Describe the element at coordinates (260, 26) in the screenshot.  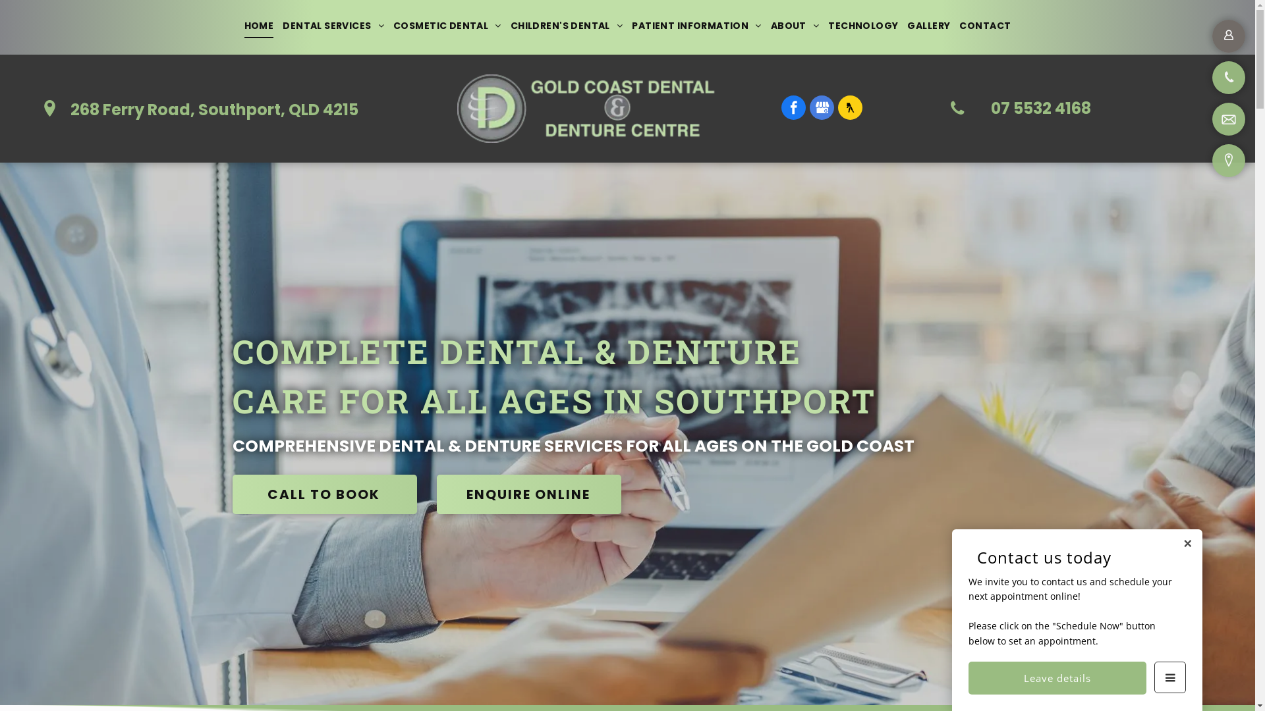
I see `HOME` at that location.